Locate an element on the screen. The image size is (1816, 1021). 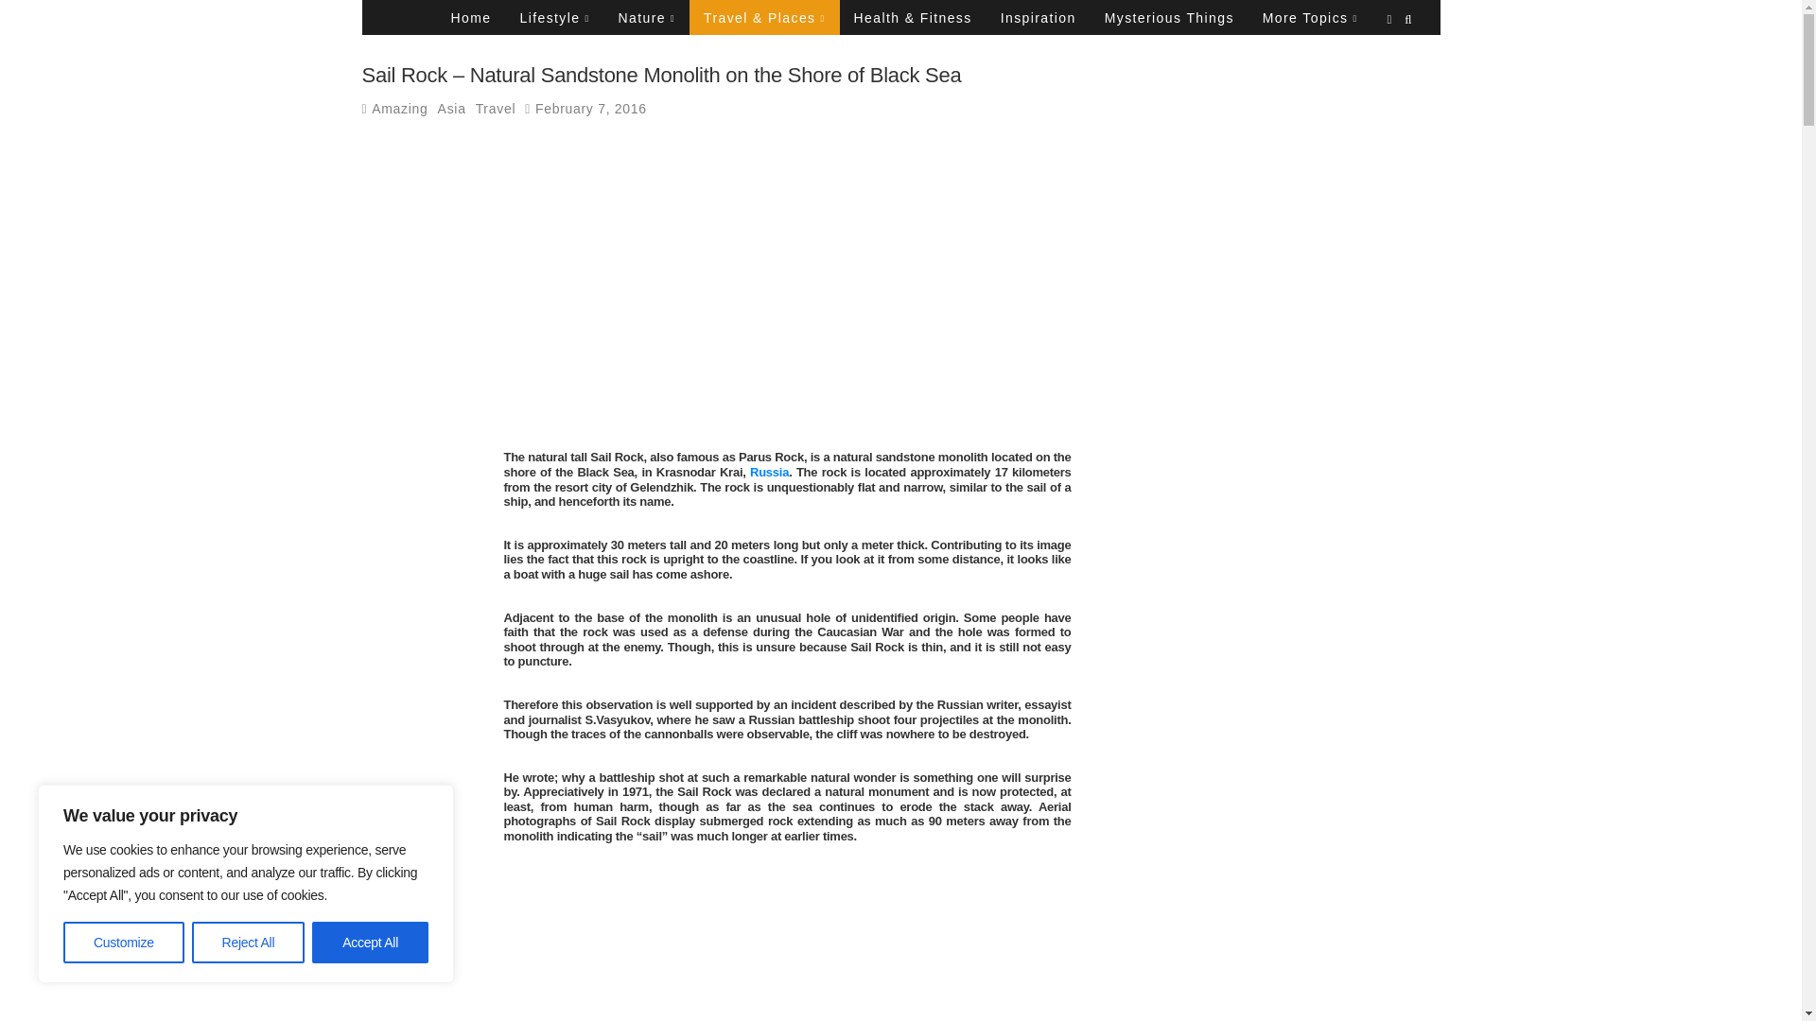
Nature is located at coordinates (645, 17).